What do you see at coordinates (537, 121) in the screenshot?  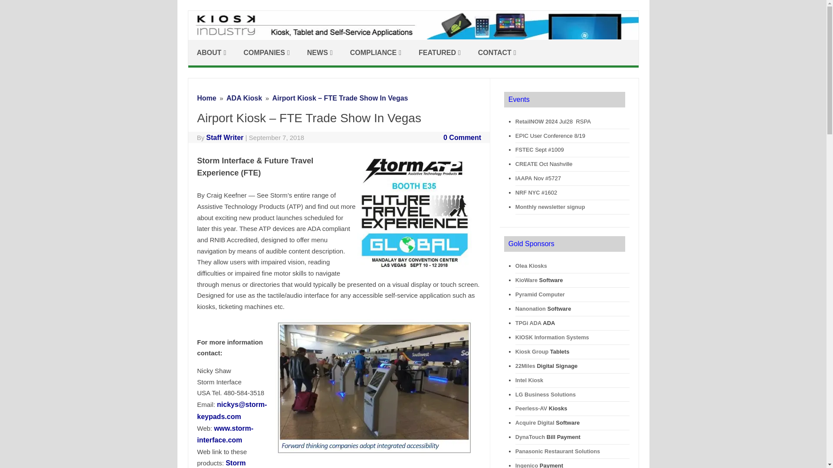 I see `Registration for RetailNOW 2024` at bounding box center [537, 121].